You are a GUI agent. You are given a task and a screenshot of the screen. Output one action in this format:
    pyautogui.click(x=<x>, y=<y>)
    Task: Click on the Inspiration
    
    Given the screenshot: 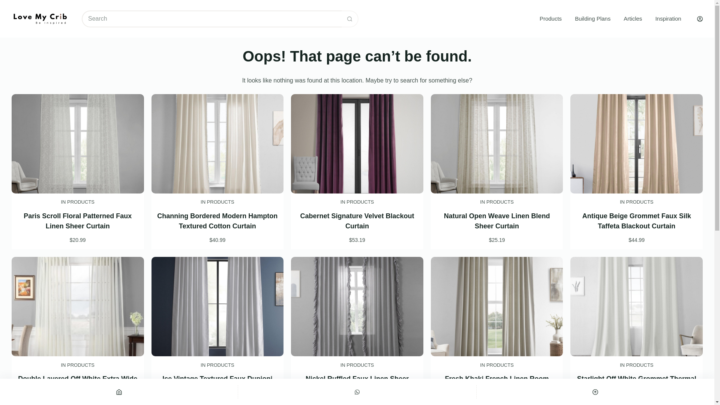 What is the action you would take?
    pyautogui.click(x=668, y=19)
    